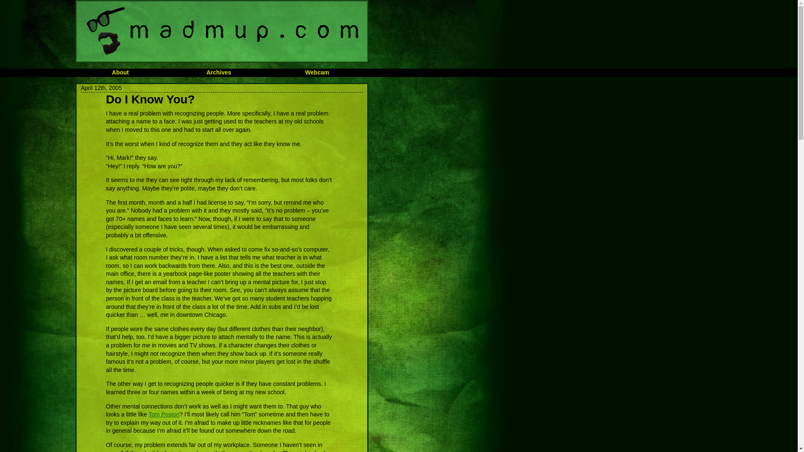  I want to click on Tom Poston, so click(164, 414).